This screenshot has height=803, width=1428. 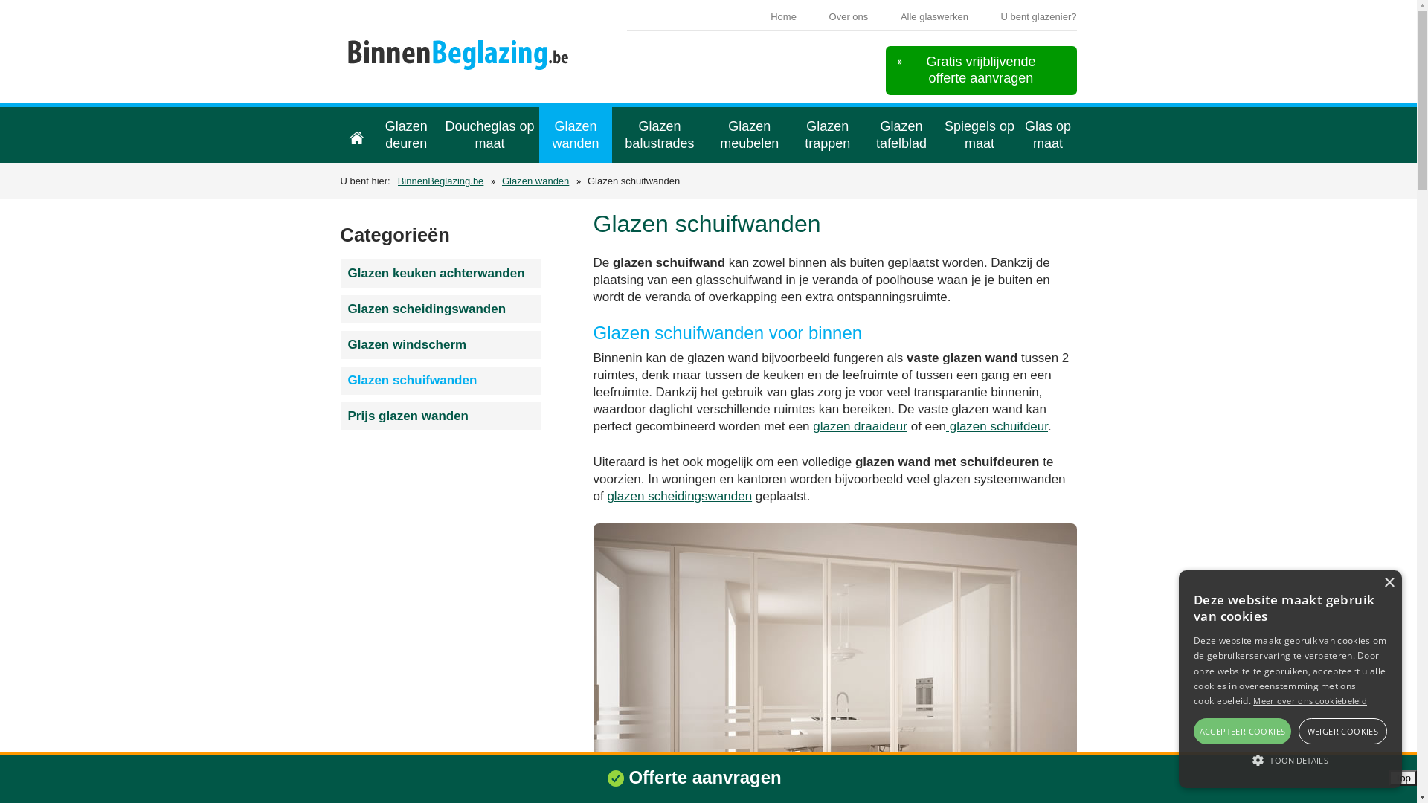 I want to click on Doucheglas op maat, so click(x=489, y=135).